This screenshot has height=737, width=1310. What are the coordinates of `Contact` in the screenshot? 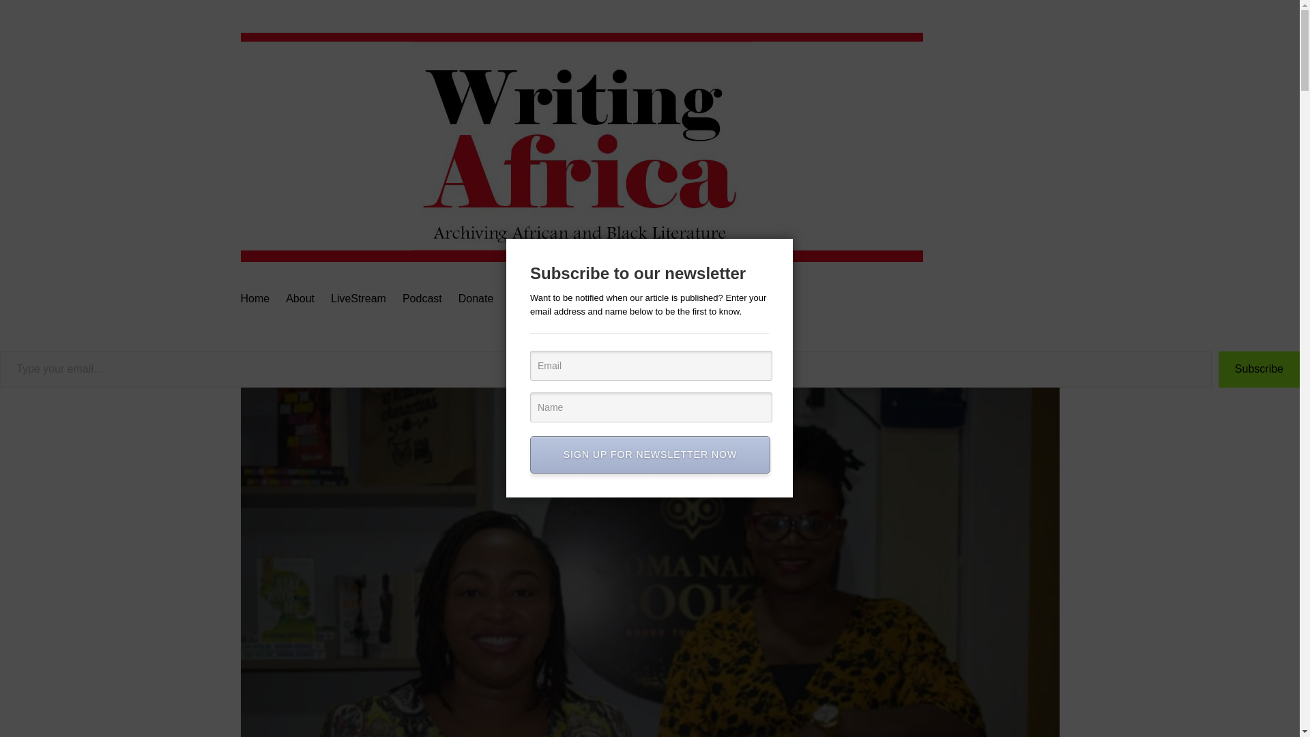 It's located at (528, 299).